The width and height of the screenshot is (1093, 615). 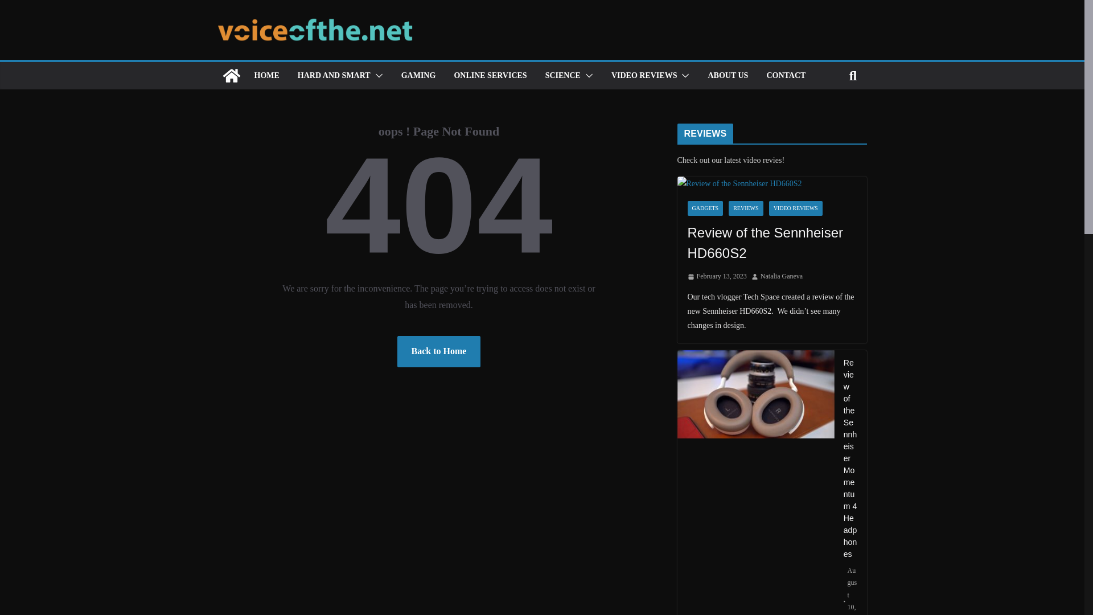 I want to click on 9:36 pm, so click(x=717, y=277).